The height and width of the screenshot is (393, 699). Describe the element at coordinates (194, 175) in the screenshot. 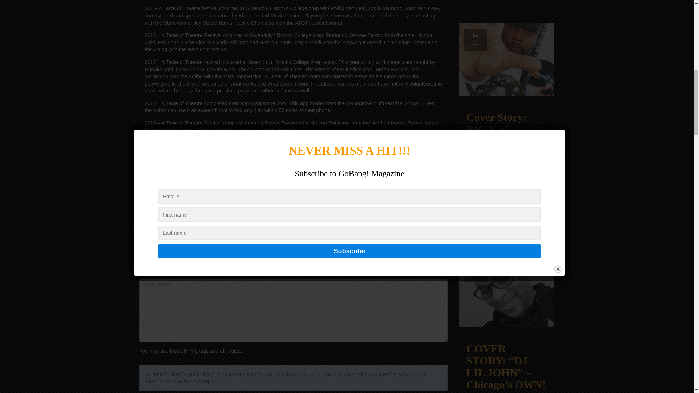

I see `NDigo.com` at that location.